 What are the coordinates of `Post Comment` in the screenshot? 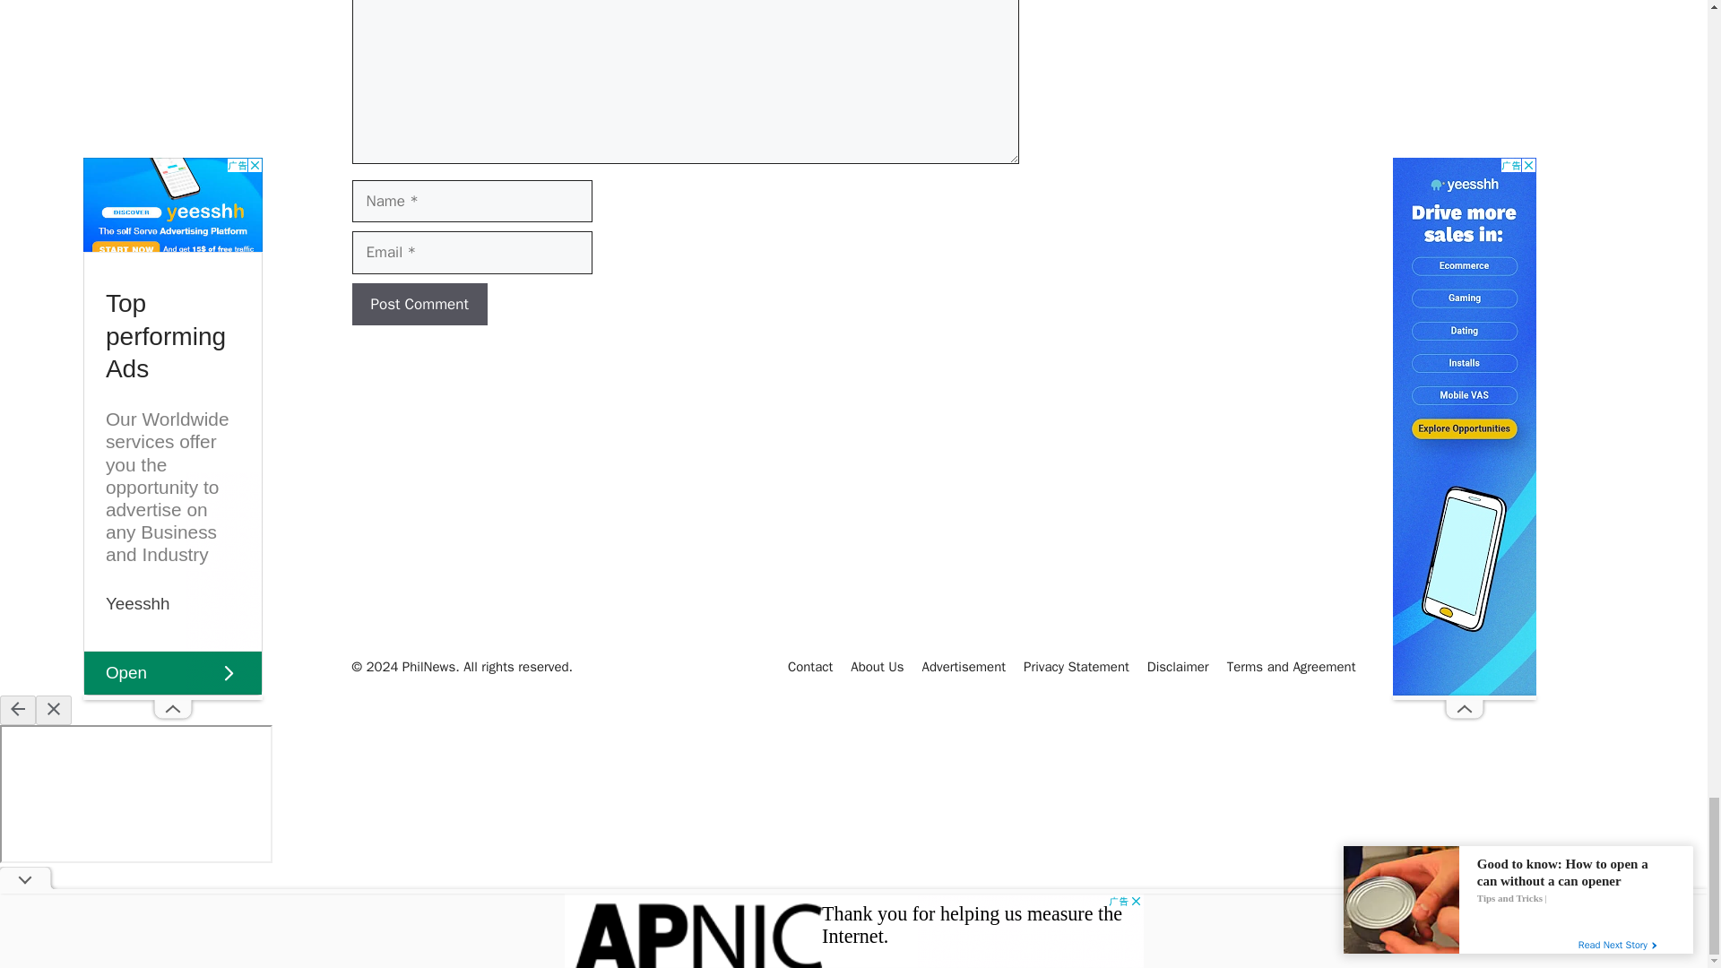 It's located at (419, 305).